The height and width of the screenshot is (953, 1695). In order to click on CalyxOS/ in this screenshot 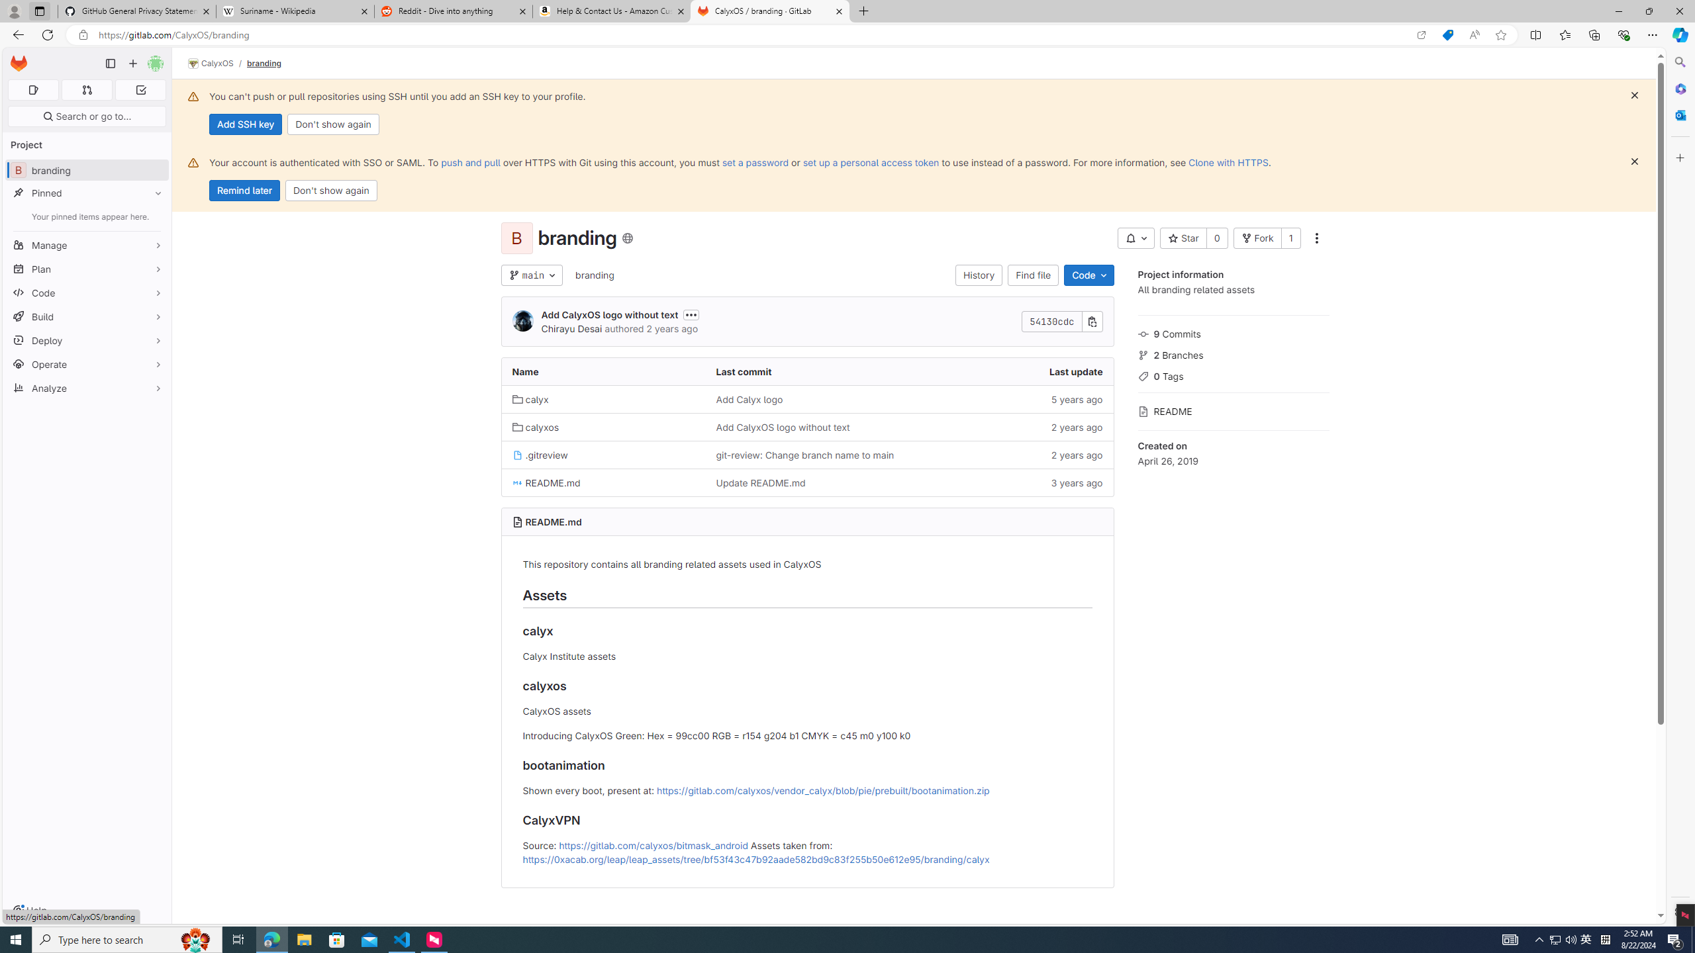, I will do `click(217, 64)`.